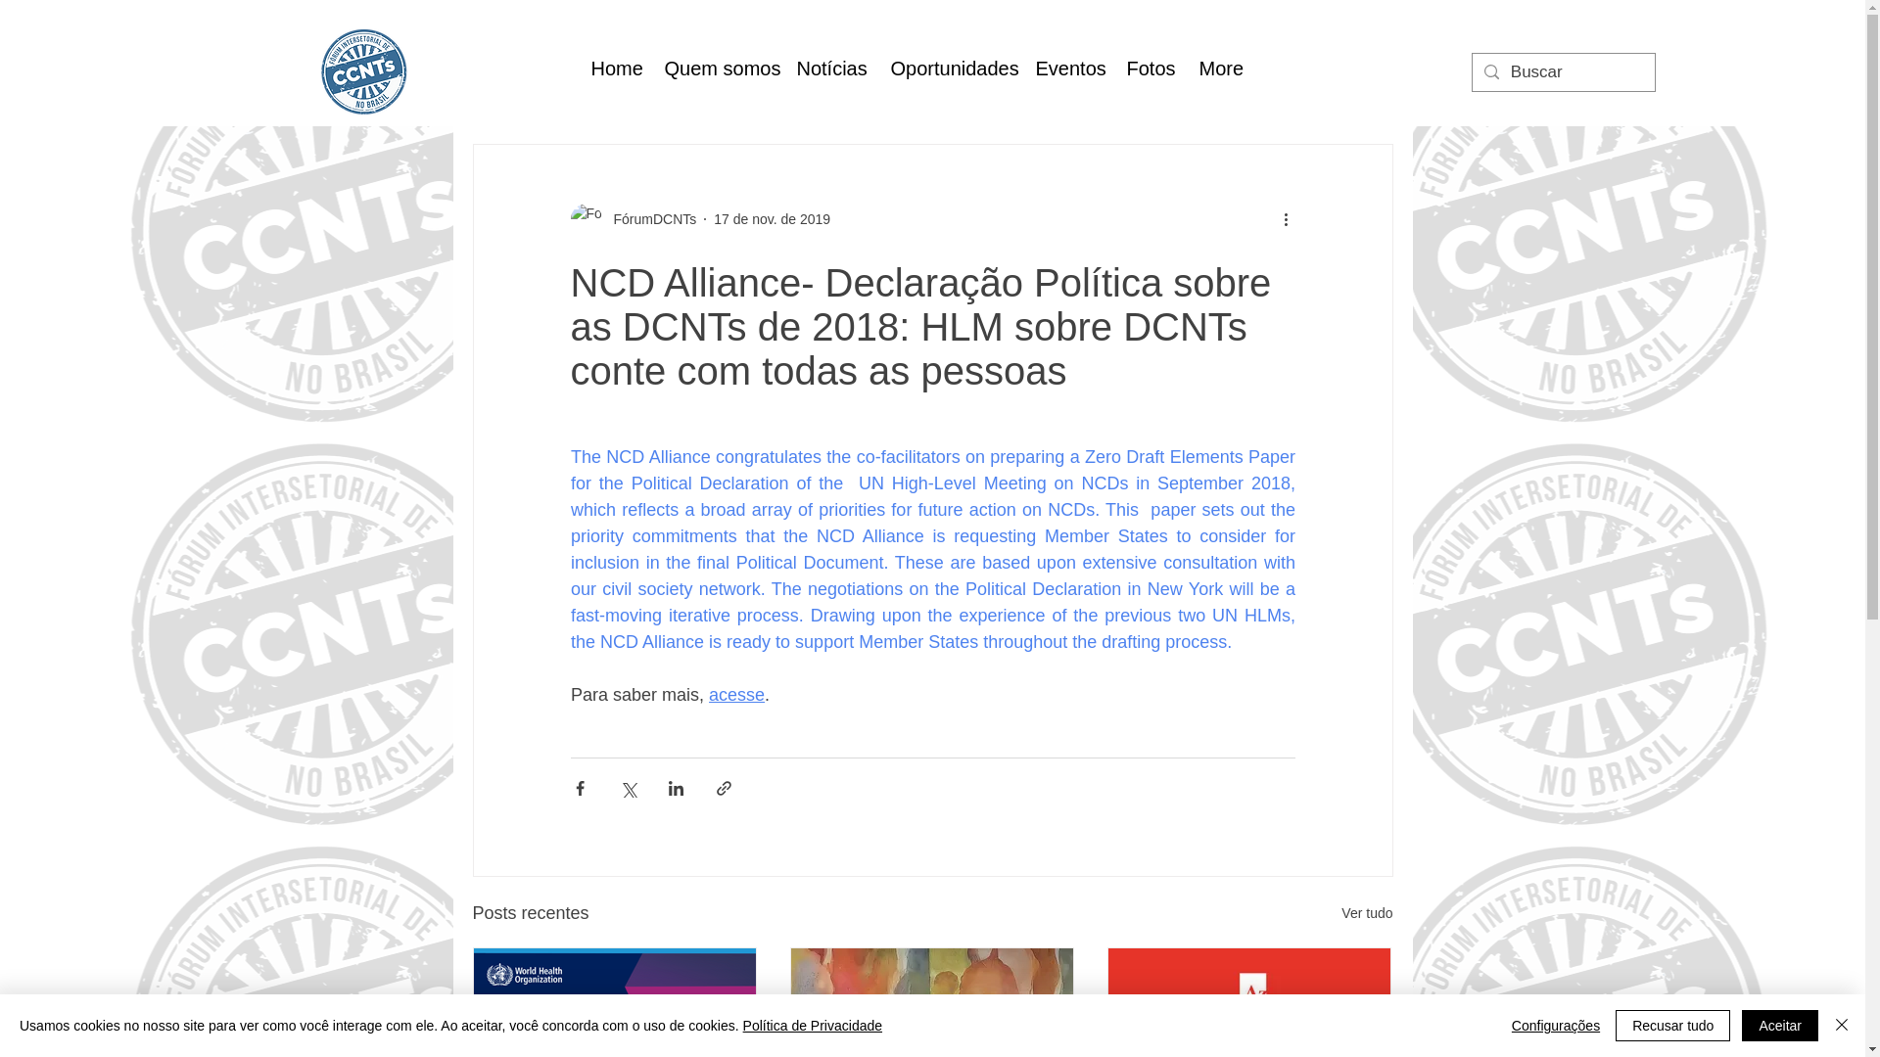 The height and width of the screenshot is (1057, 1880). What do you see at coordinates (772, 219) in the screenshot?
I see `17 de nov. de 2019` at bounding box center [772, 219].